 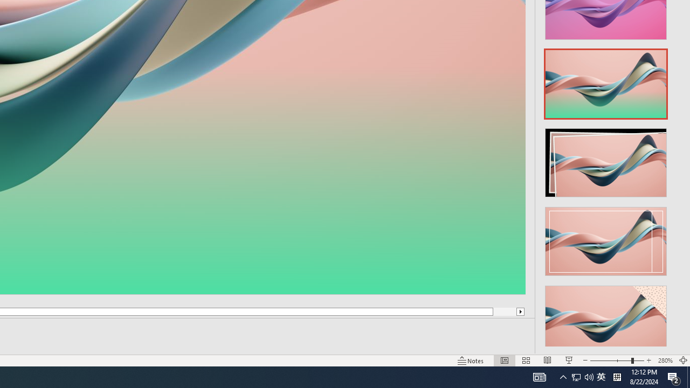 What do you see at coordinates (665, 360) in the screenshot?
I see `Zoom 280%` at bounding box center [665, 360].